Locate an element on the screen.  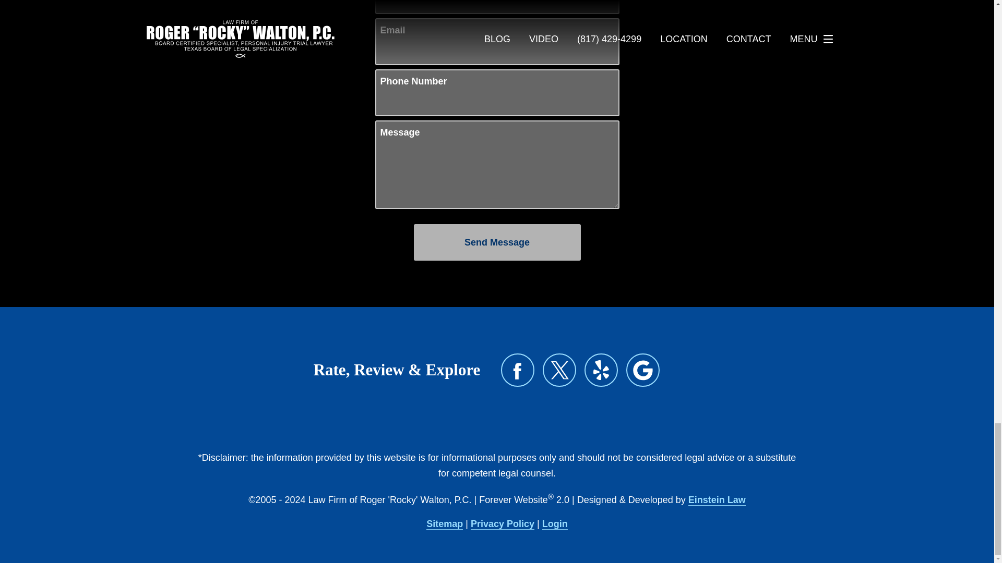
Login is located at coordinates (555, 524).